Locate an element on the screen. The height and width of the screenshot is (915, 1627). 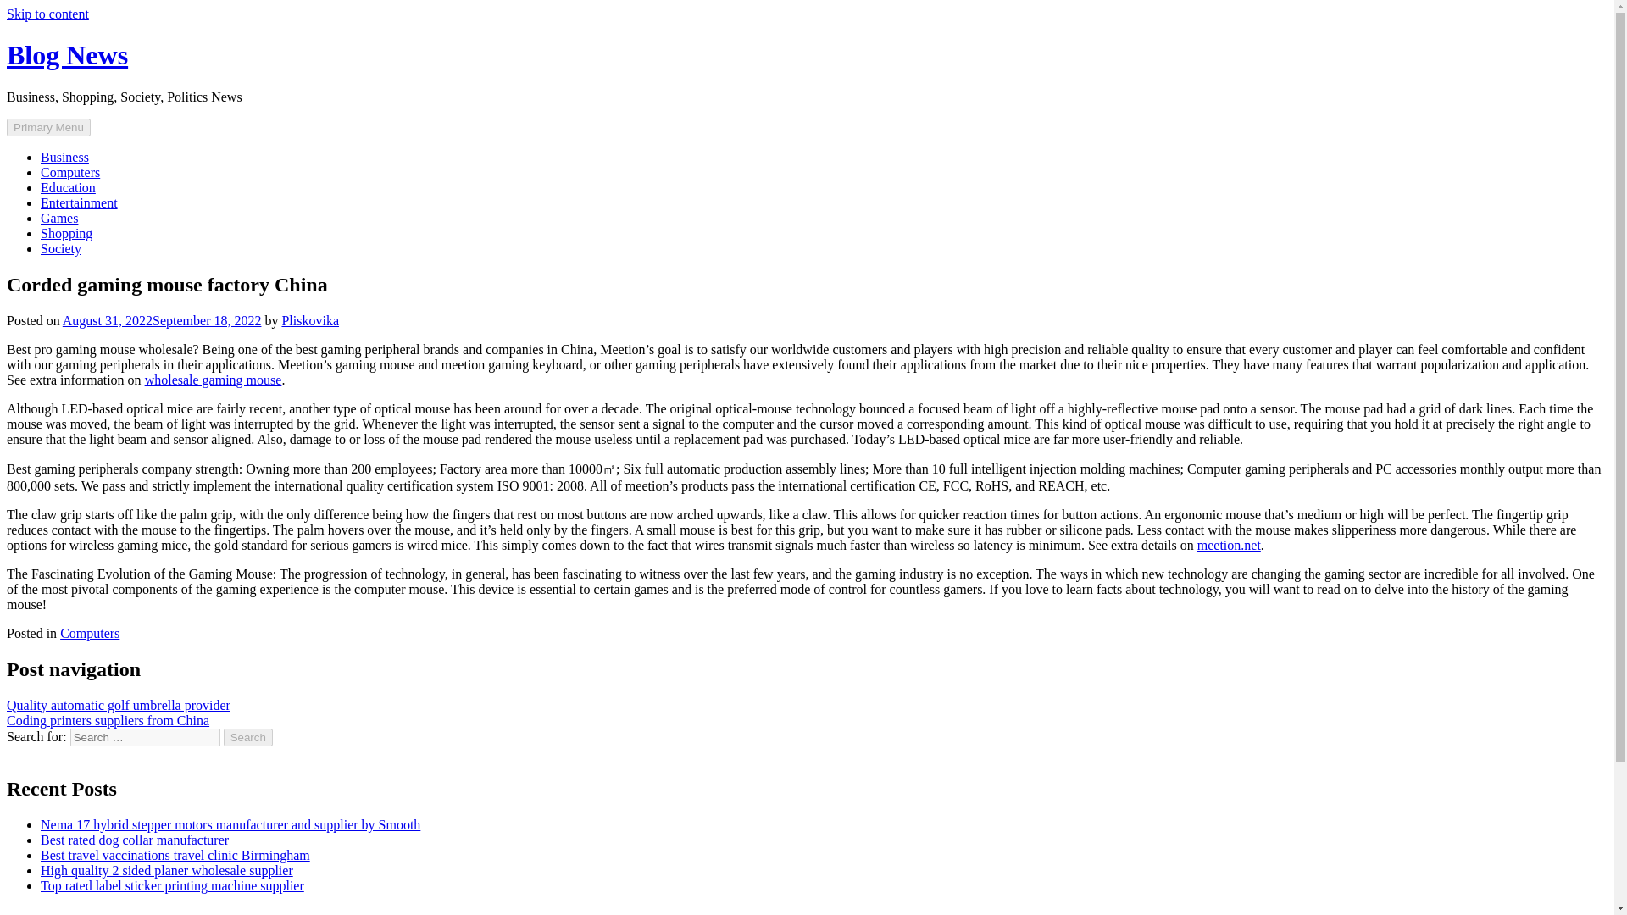
Best travel vaccinations travel clinic Birmingham is located at coordinates (175, 856).